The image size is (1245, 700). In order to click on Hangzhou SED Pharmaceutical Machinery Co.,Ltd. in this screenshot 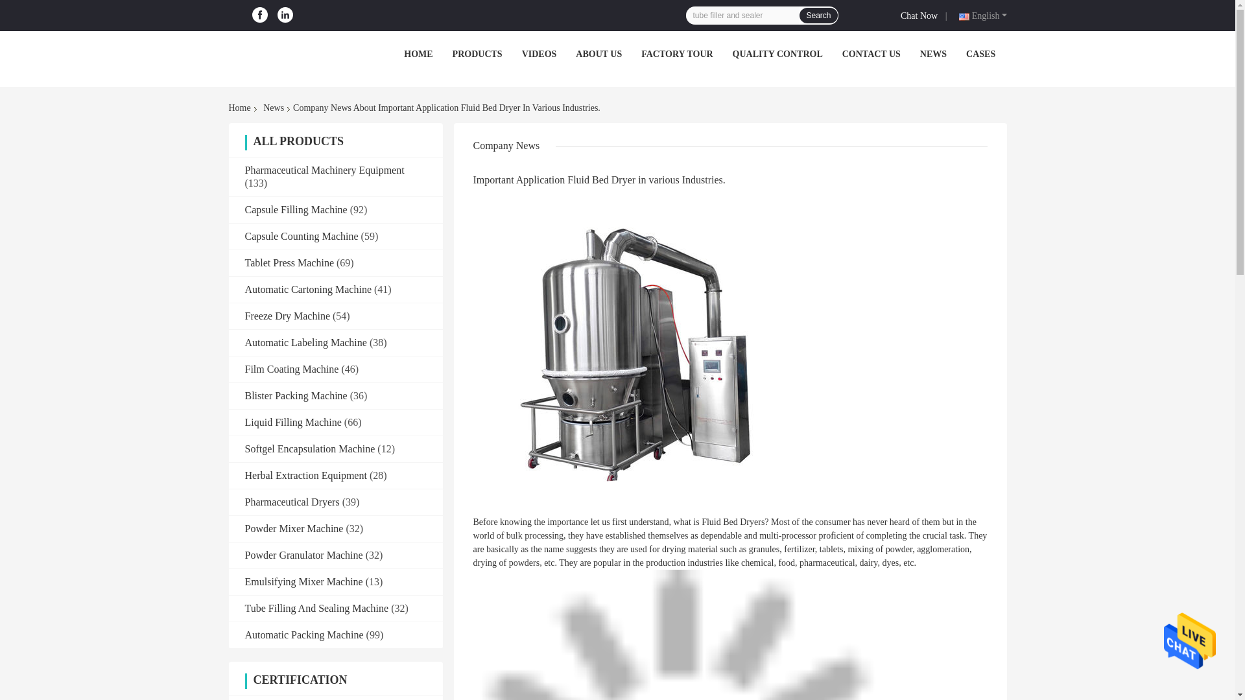, I will do `click(292, 57)`.